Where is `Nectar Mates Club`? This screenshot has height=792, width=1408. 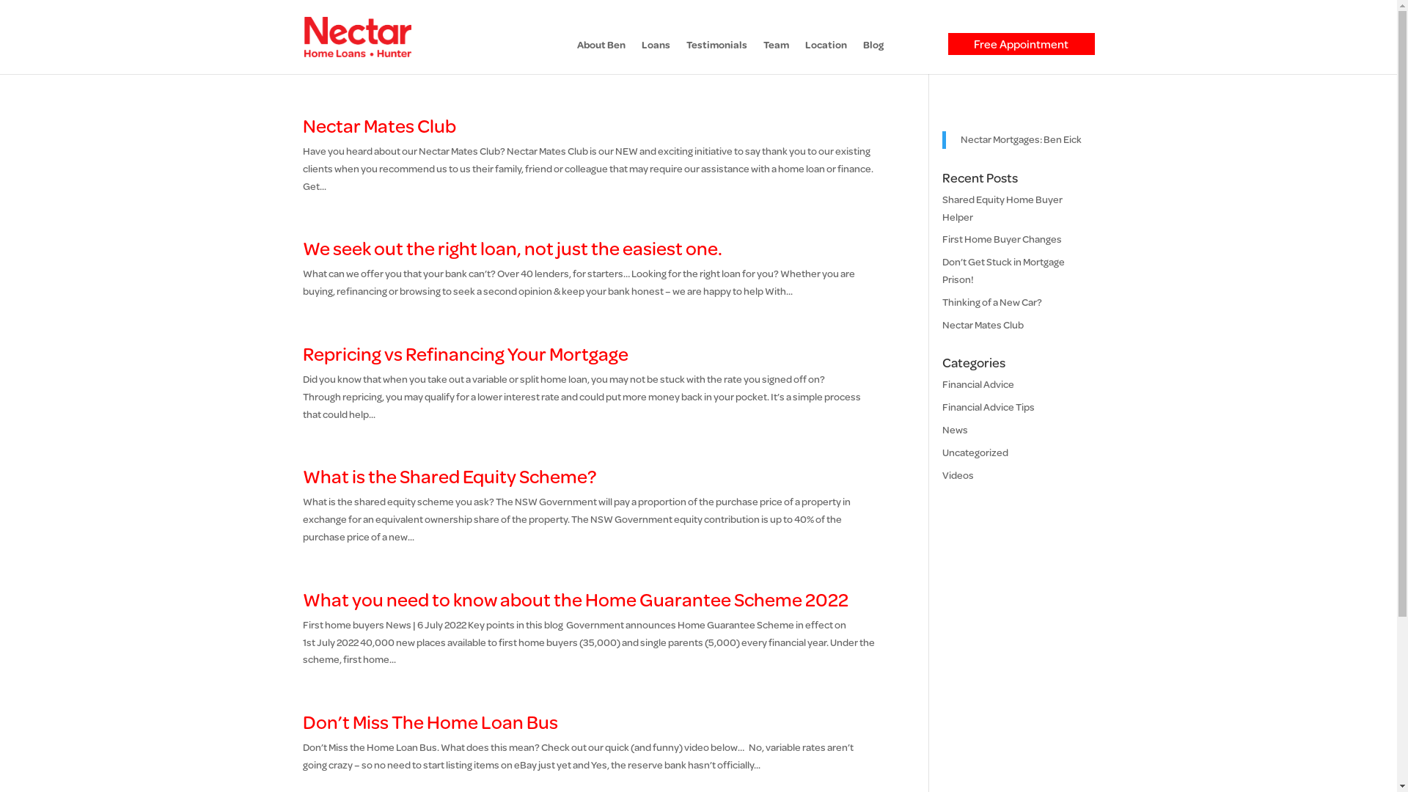 Nectar Mates Club is located at coordinates (983, 325).